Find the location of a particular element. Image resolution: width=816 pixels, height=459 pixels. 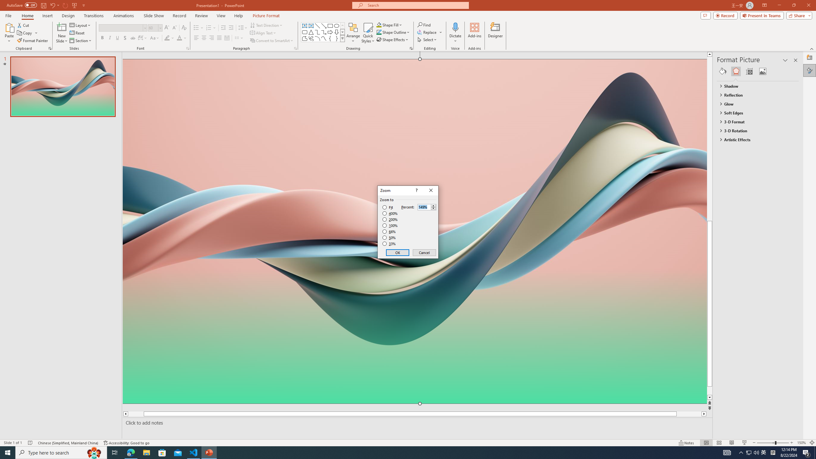

Dictate is located at coordinates (455, 27).